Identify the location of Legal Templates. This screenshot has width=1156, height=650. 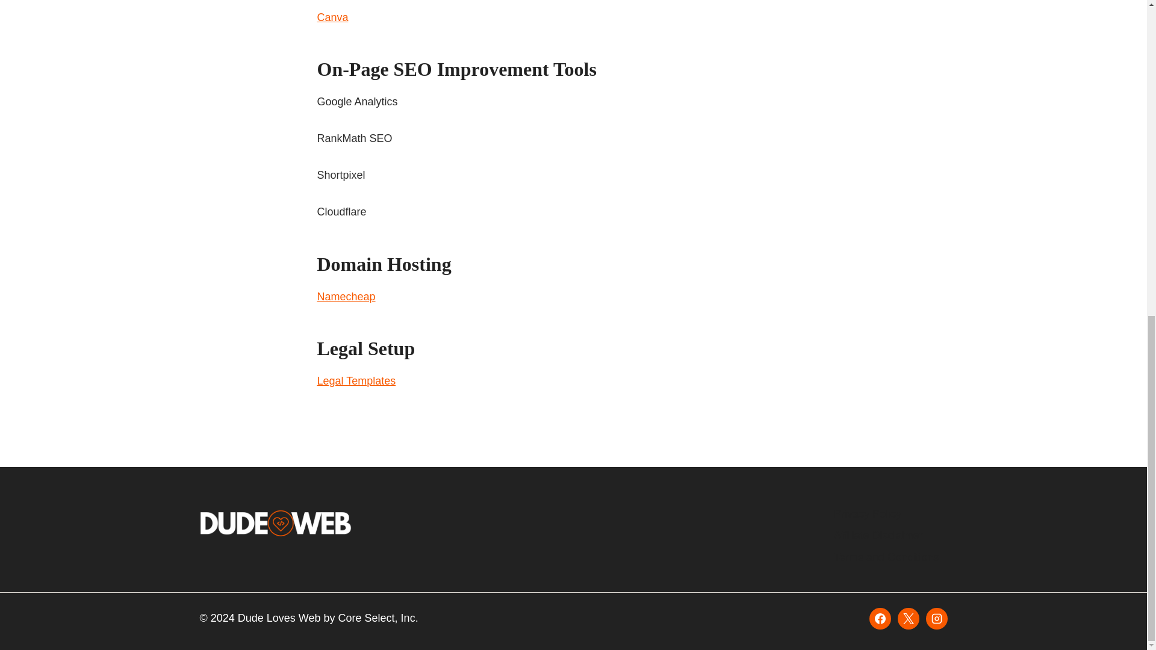
(356, 380).